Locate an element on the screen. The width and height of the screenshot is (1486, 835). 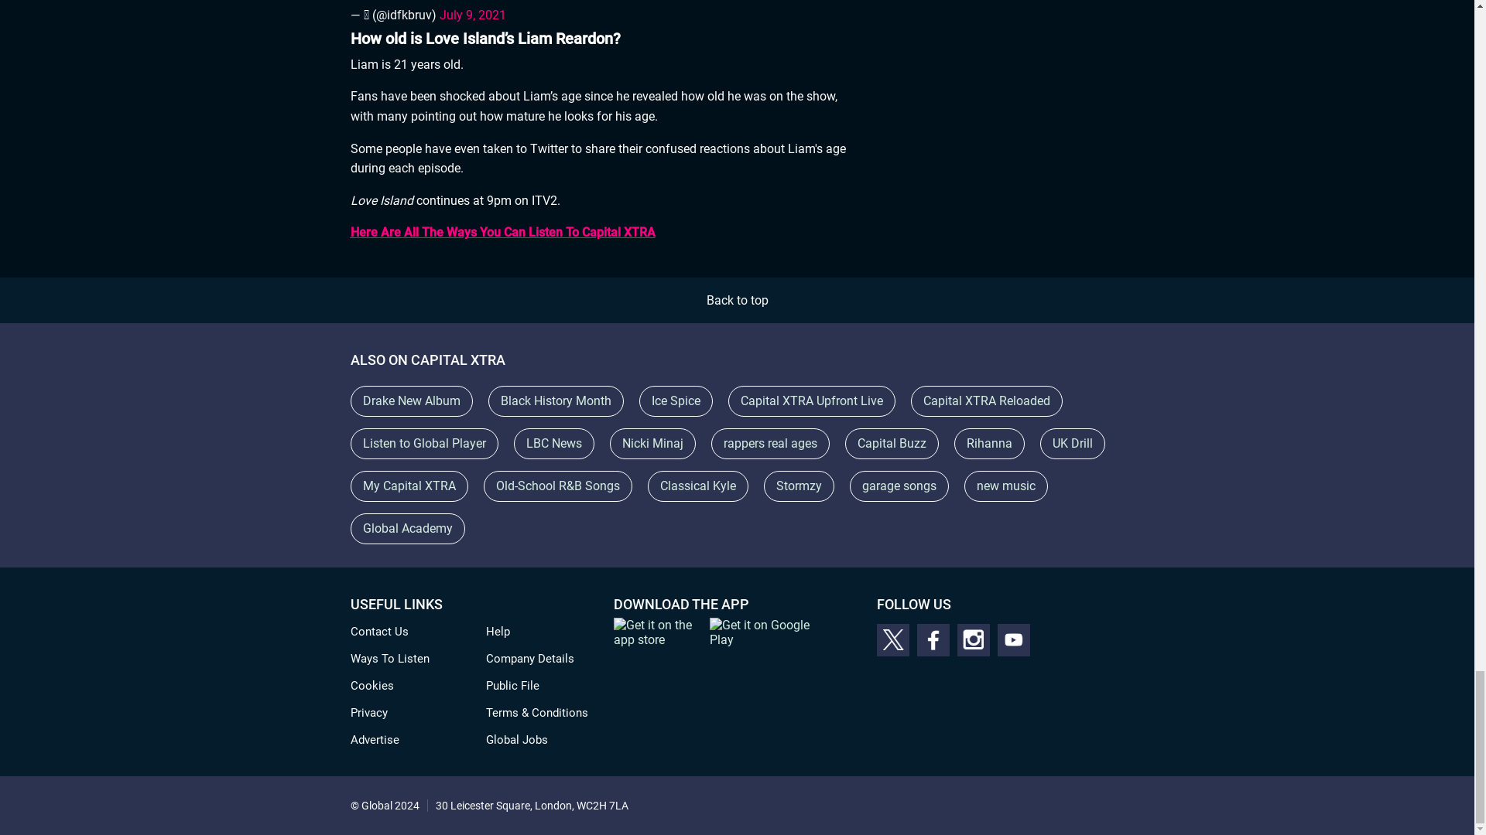
Follow CapitalXtra on Youtube is located at coordinates (1013, 639).